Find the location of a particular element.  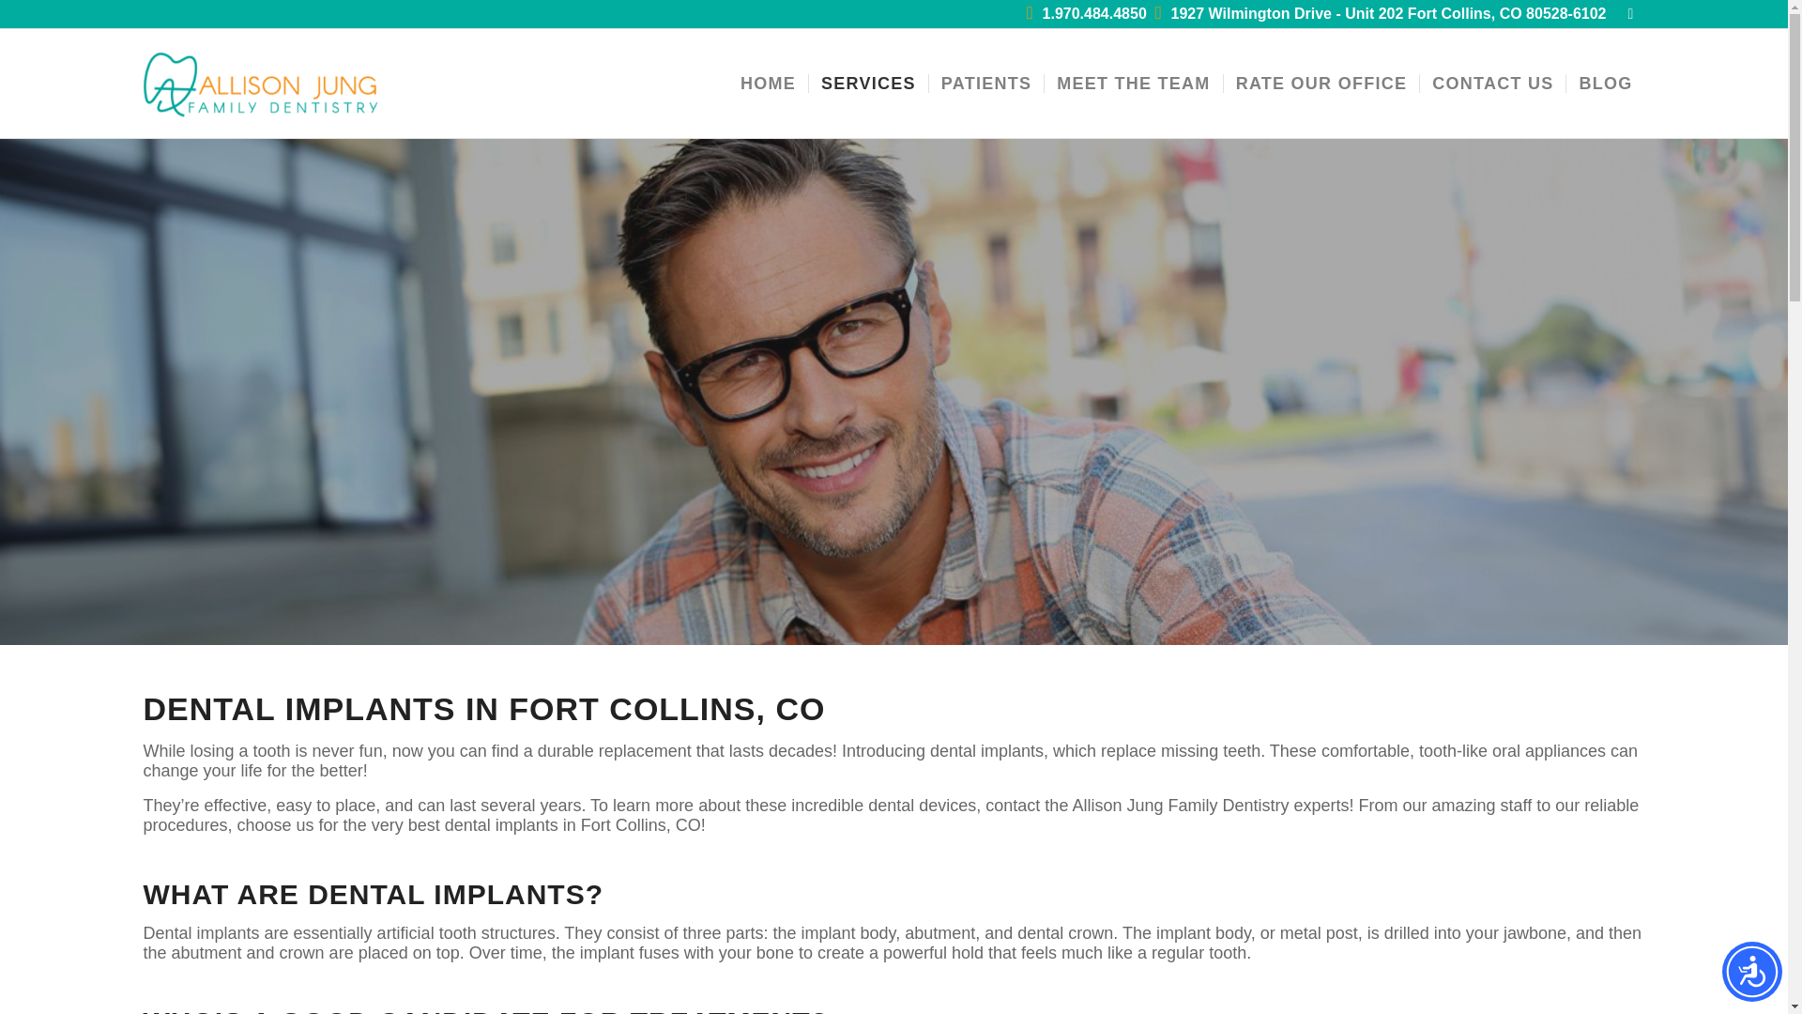

PATIENTS is located at coordinates (985, 83).